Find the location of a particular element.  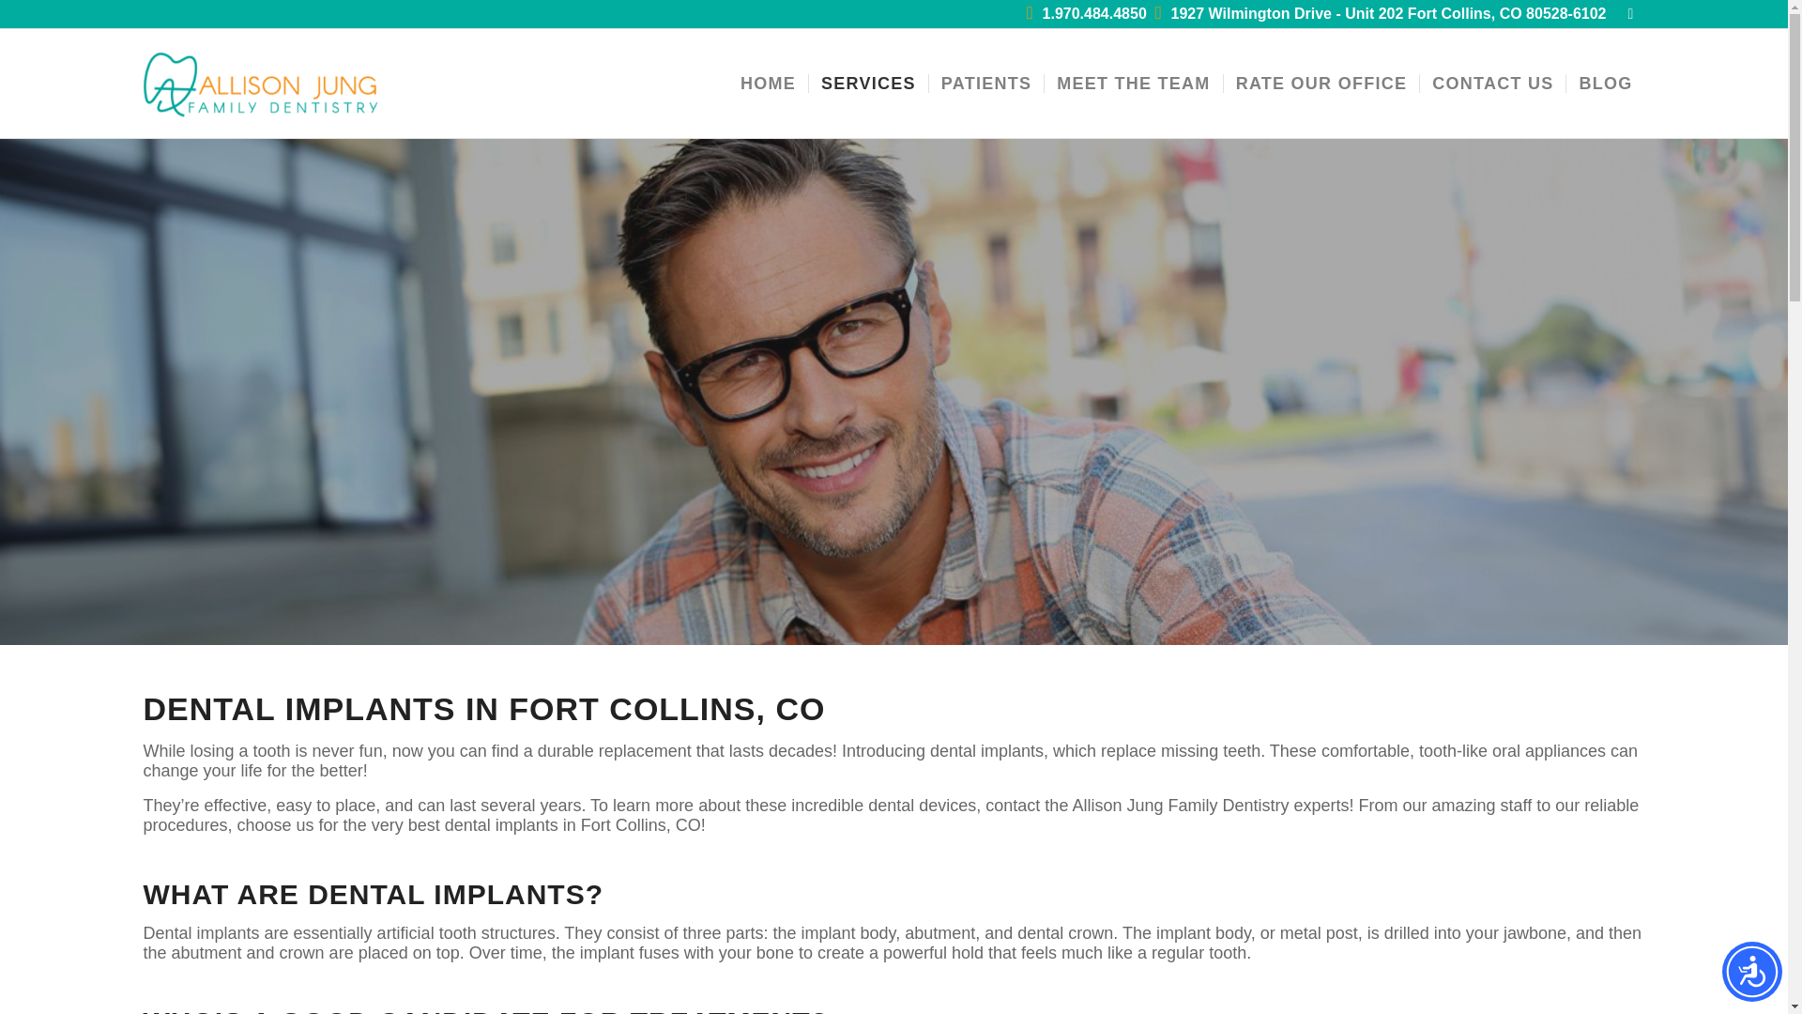

PATIENTS is located at coordinates (985, 83).